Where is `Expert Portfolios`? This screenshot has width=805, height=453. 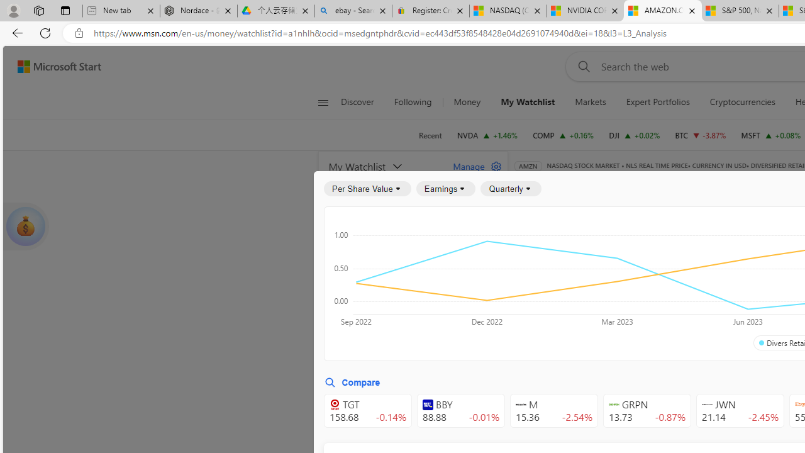 Expert Portfolios is located at coordinates (657, 102).